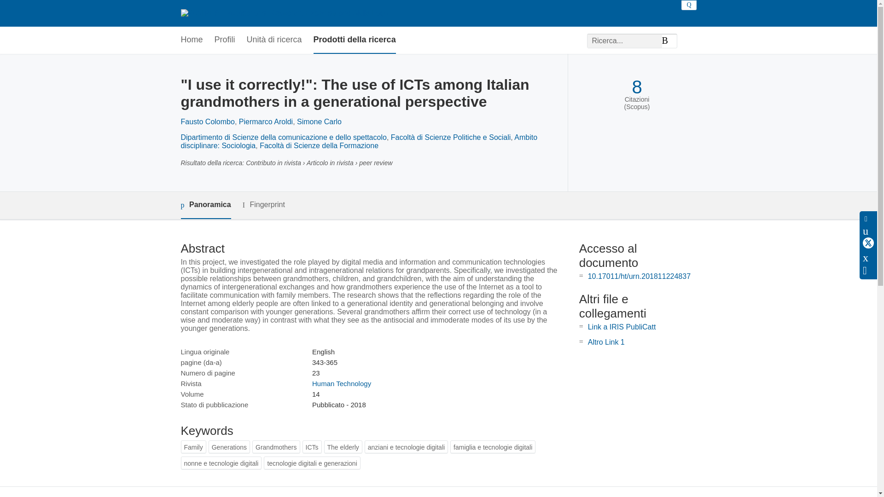 The image size is (884, 497). I want to click on Panoramica, so click(205, 205).